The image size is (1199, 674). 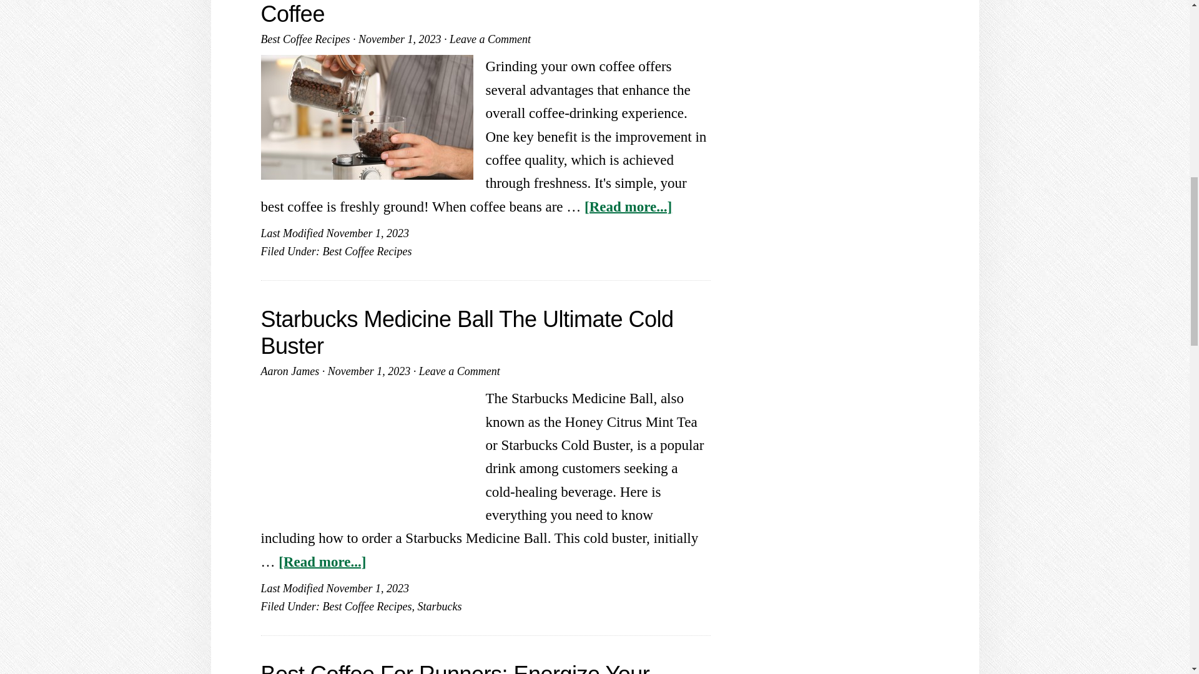 What do you see at coordinates (461, 14) in the screenshot?
I see `6 Amazing Benefits of Grinding Your Own Coffee` at bounding box center [461, 14].